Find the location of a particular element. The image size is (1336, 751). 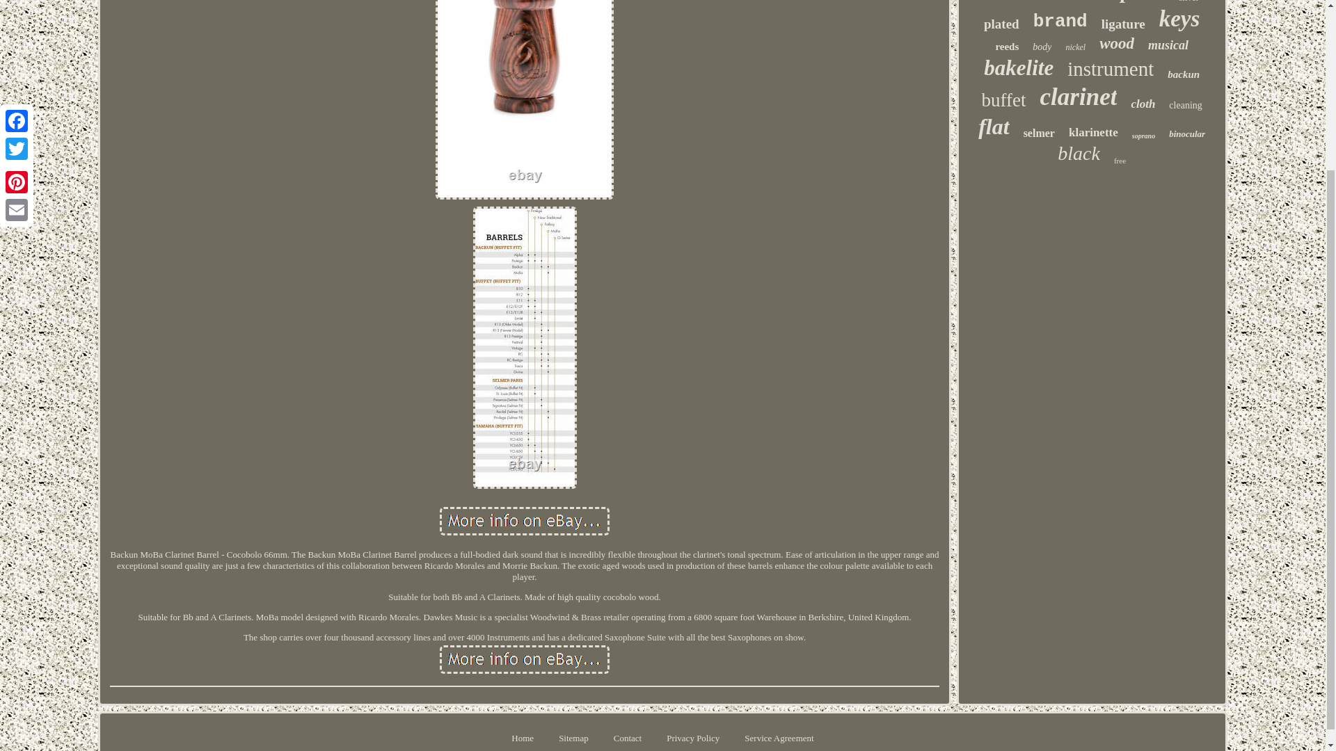

body is located at coordinates (1042, 47).